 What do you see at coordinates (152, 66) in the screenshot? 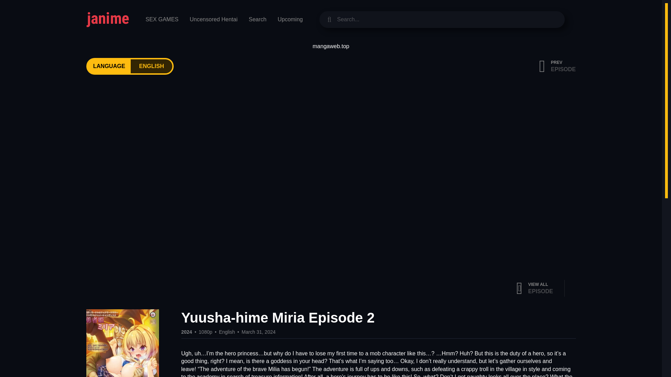
I see `Upcoming` at bounding box center [152, 66].